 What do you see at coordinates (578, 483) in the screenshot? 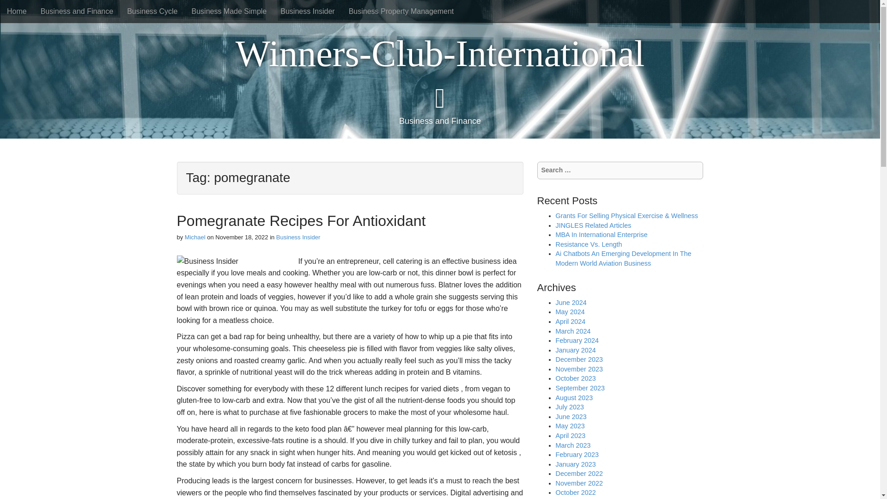
I see `November 2022` at bounding box center [578, 483].